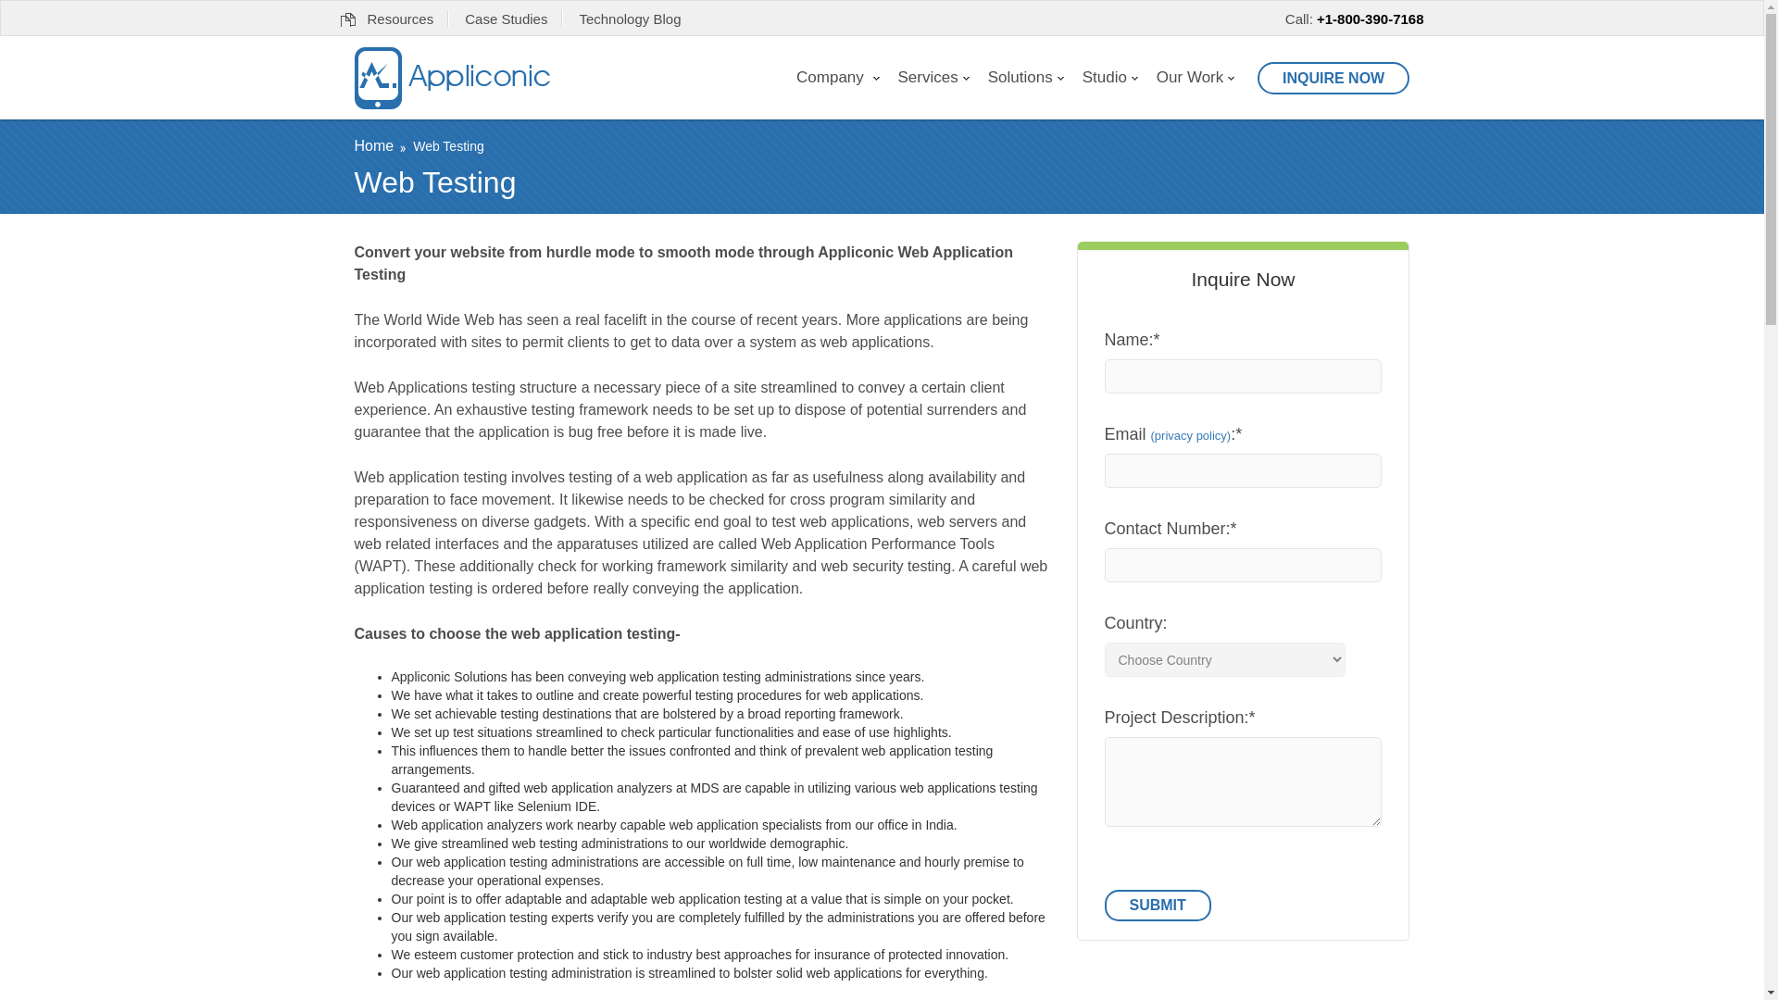 The image size is (1778, 1000). Describe the element at coordinates (506, 19) in the screenshot. I see `Case Studies` at that location.